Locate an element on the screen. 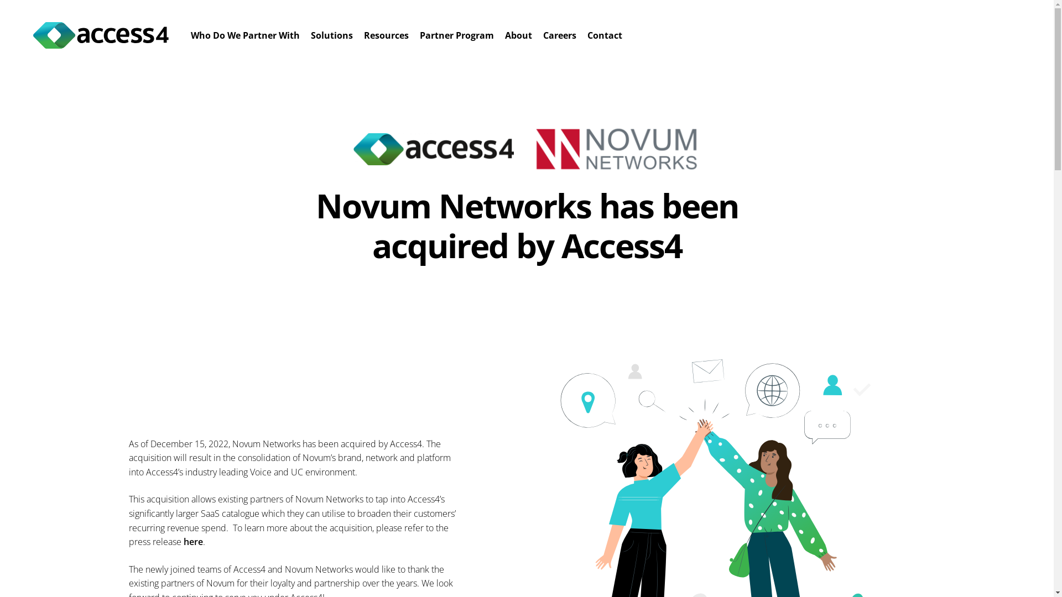  Who Do We Partner With is located at coordinates (246, 35).